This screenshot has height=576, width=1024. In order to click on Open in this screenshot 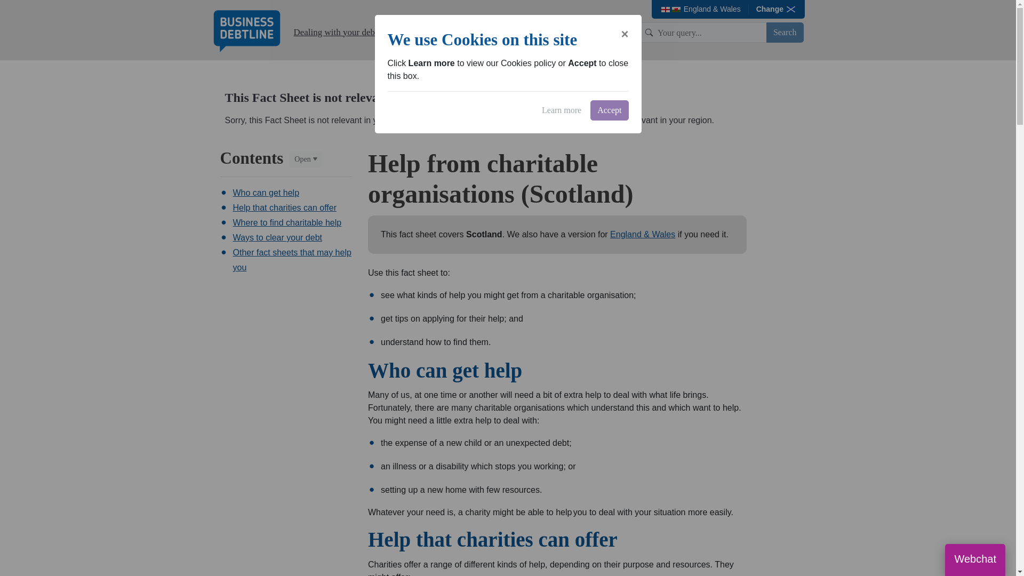, I will do `click(305, 159)`.